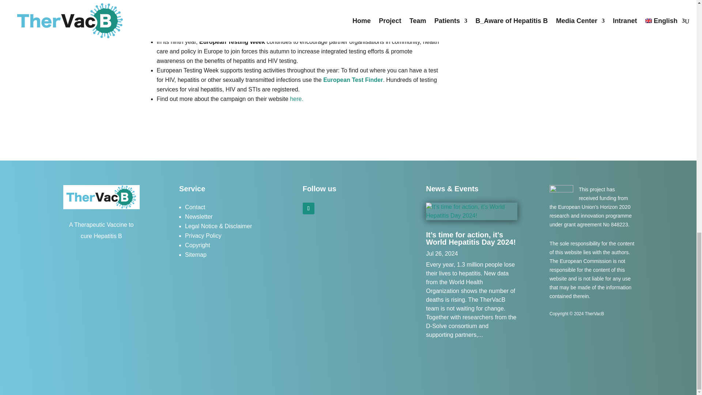 This screenshot has height=395, width=702. I want to click on European Testing Week, so click(296, 99).